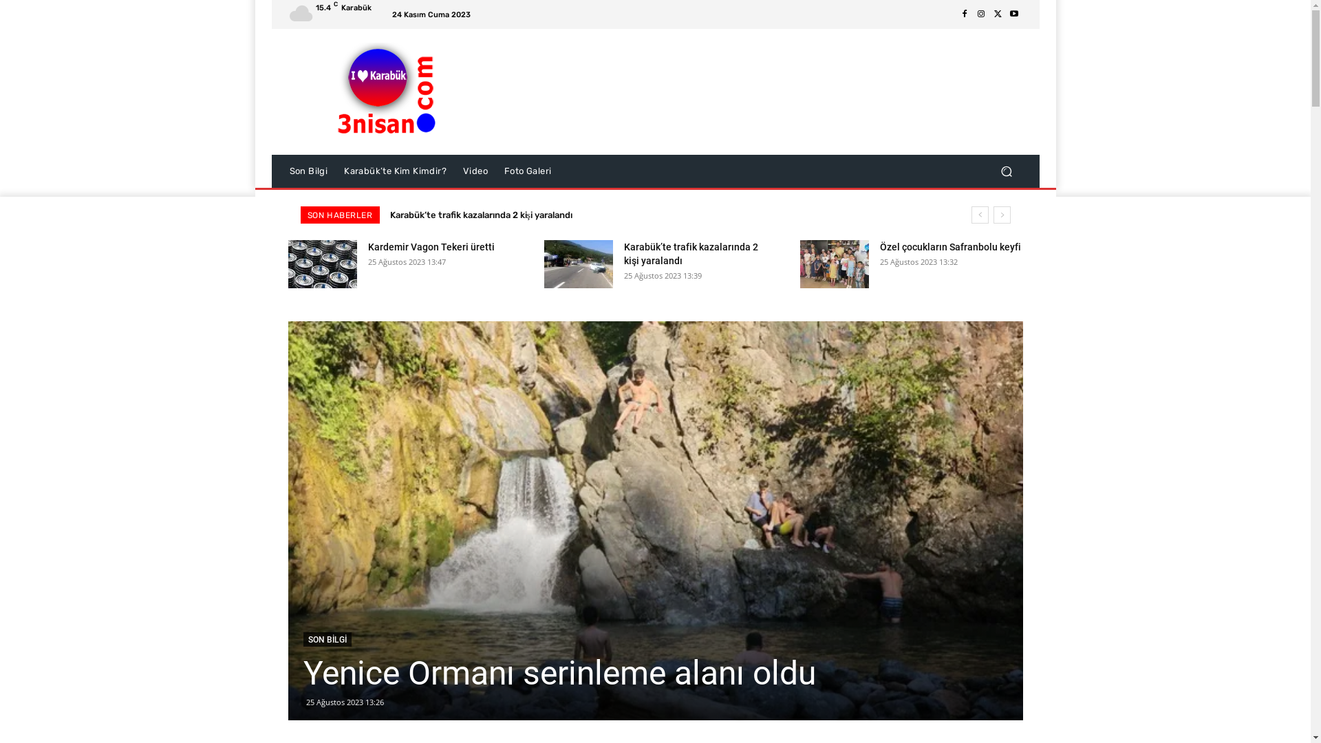 Image resolution: width=1321 pixels, height=743 pixels. I want to click on Youtube, so click(1014, 14).